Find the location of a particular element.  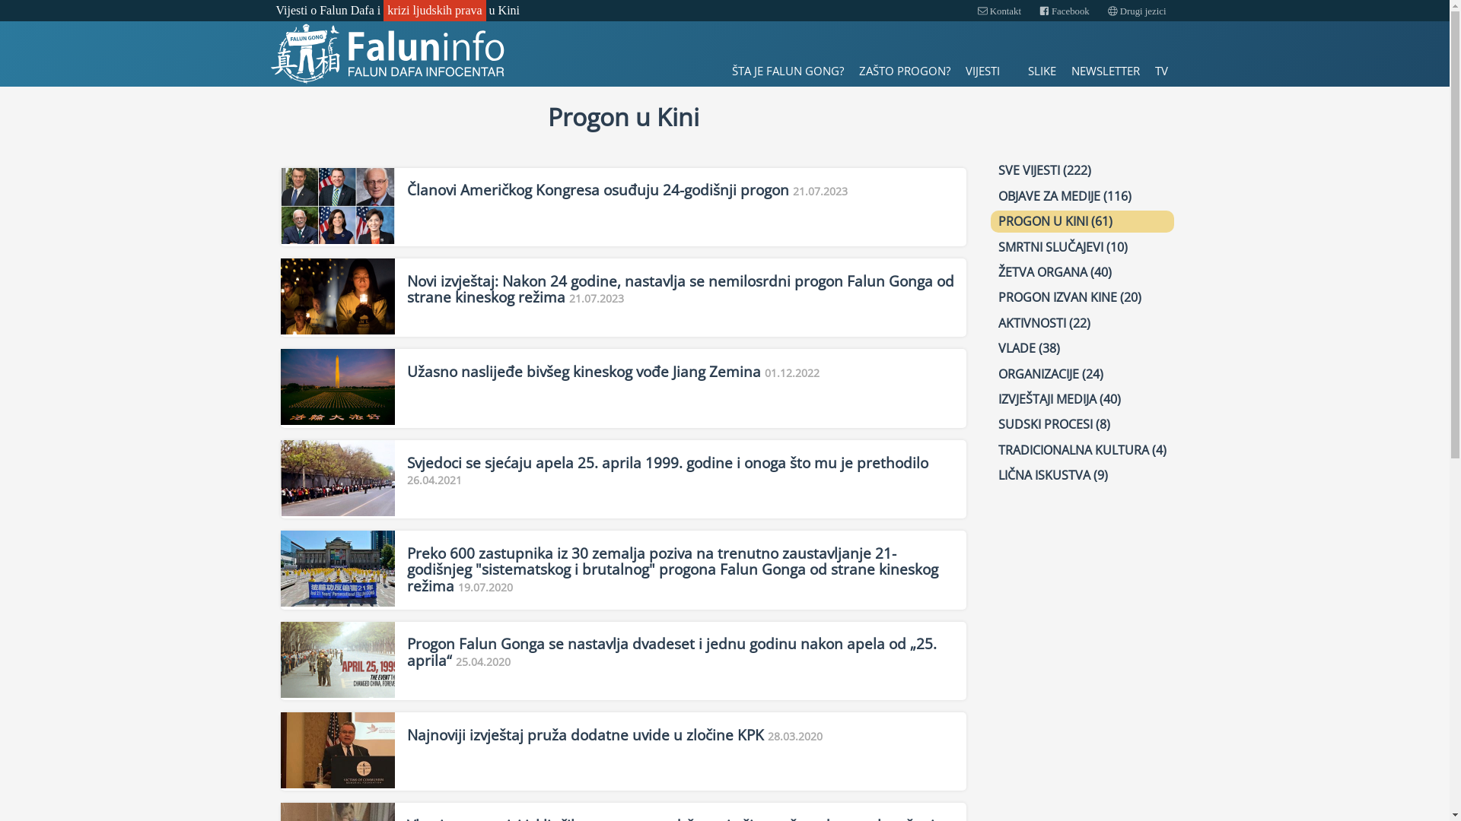

ORGANIZACIJE (24) is located at coordinates (1082, 374).